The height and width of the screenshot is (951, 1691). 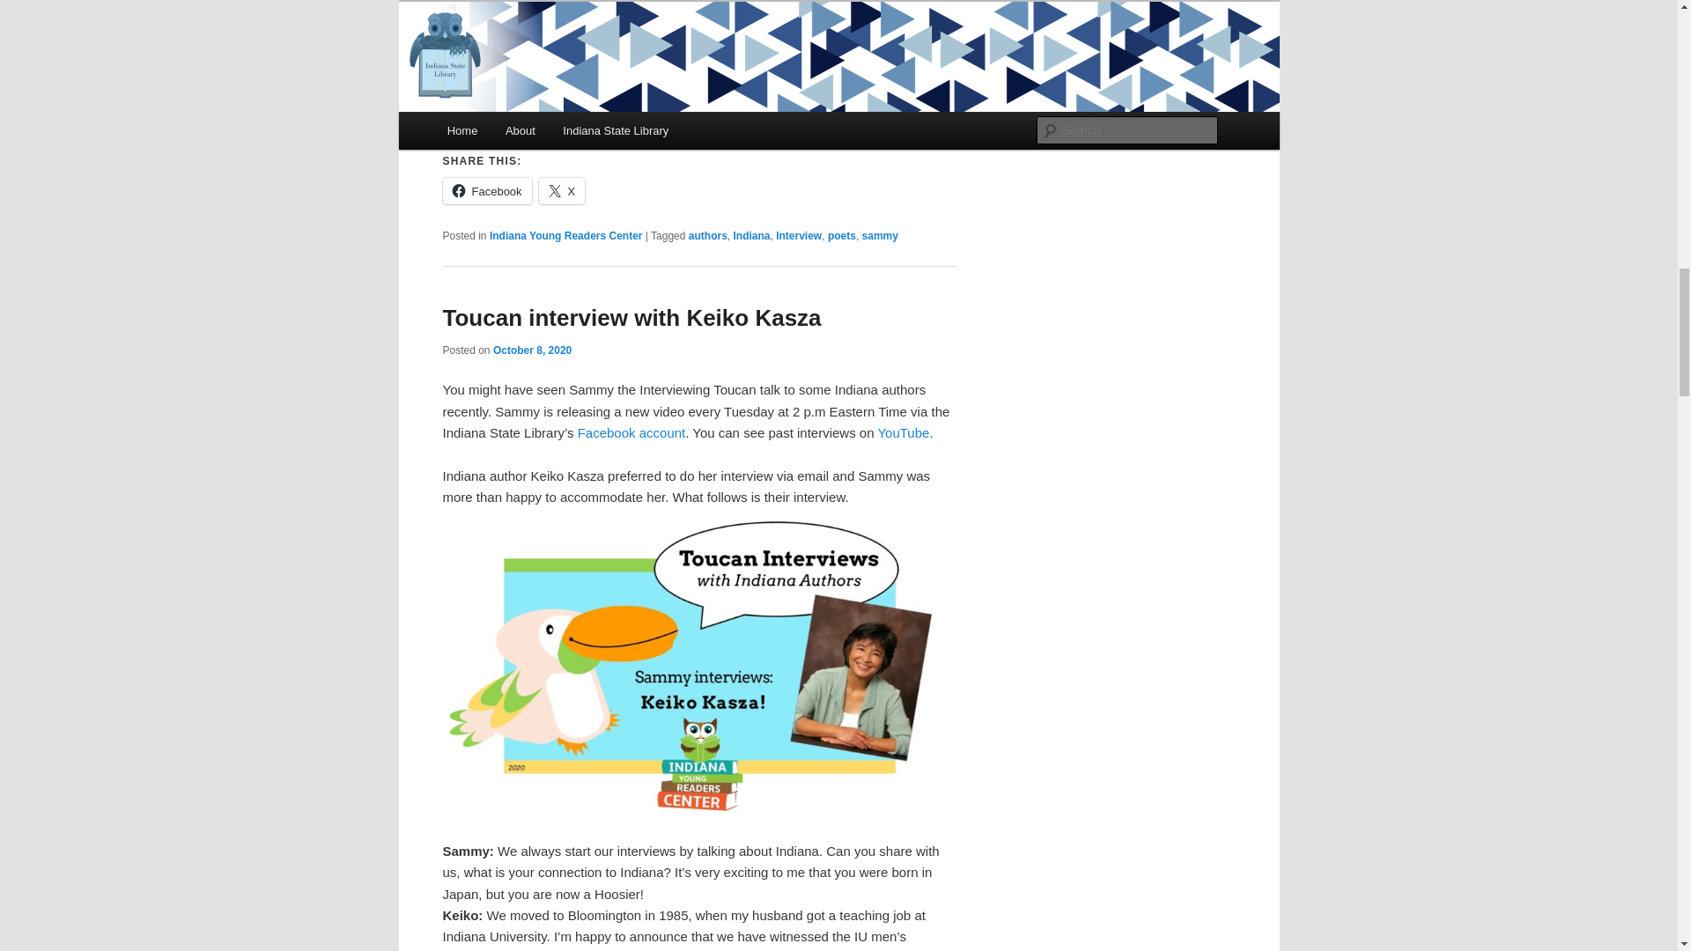 What do you see at coordinates (562, 190) in the screenshot?
I see `Click to share on X` at bounding box center [562, 190].